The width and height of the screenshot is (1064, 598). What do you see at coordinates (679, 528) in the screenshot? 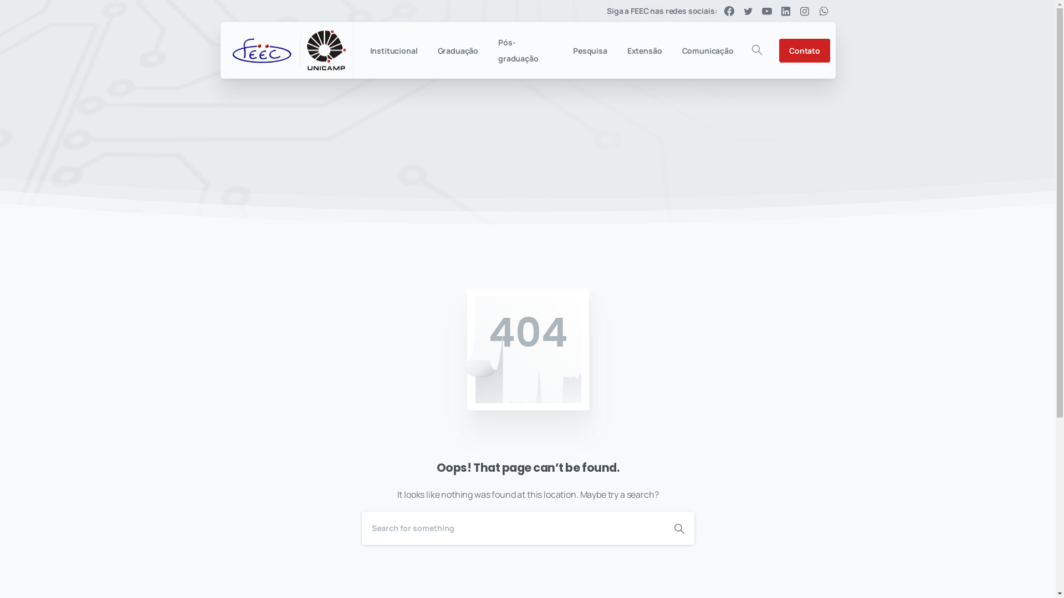
I see `Shape` at bounding box center [679, 528].